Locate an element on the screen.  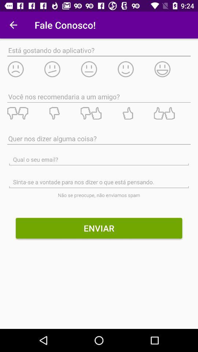
rate the app is located at coordinates (62, 69).